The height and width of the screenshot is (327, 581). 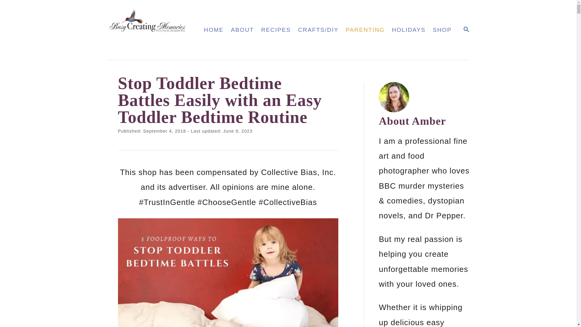 What do you see at coordinates (242, 30) in the screenshot?
I see `Busy Creating Memories` at bounding box center [242, 30].